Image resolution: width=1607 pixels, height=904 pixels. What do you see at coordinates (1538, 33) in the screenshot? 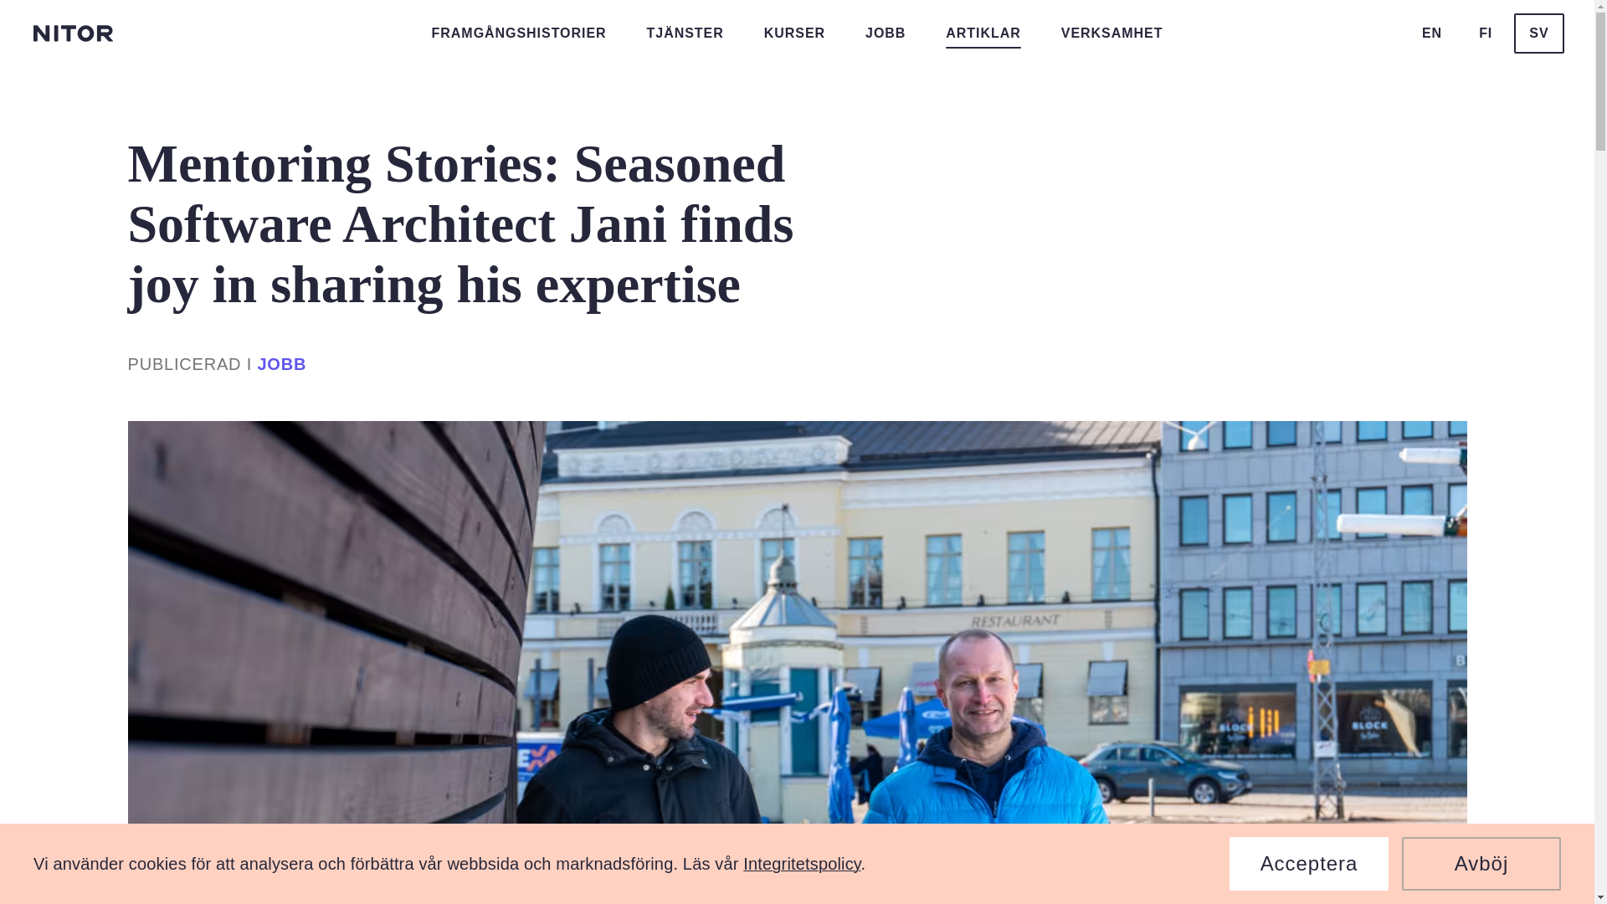
I see `SV` at bounding box center [1538, 33].